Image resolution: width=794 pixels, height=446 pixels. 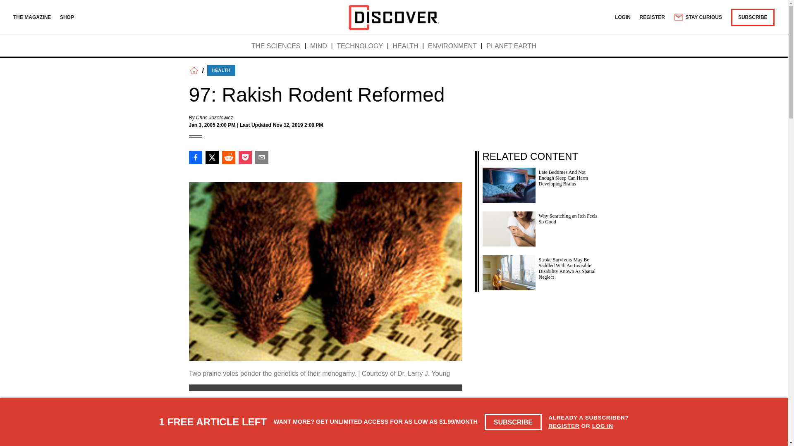 I want to click on SUBSCRIBE, so click(x=753, y=17).